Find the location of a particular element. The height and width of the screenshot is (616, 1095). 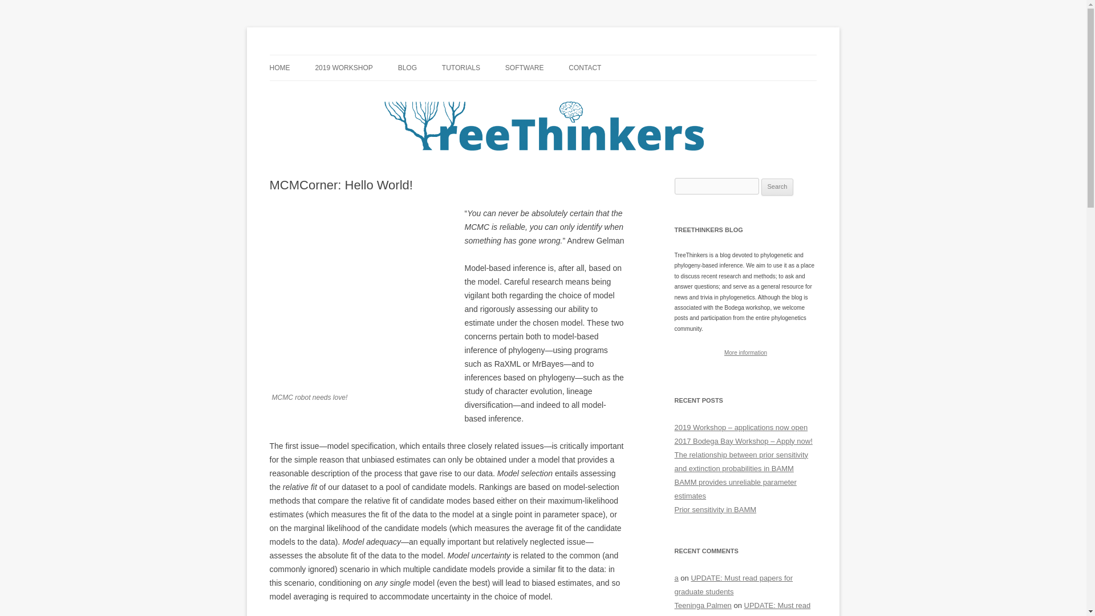

BLOG is located at coordinates (407, 68).